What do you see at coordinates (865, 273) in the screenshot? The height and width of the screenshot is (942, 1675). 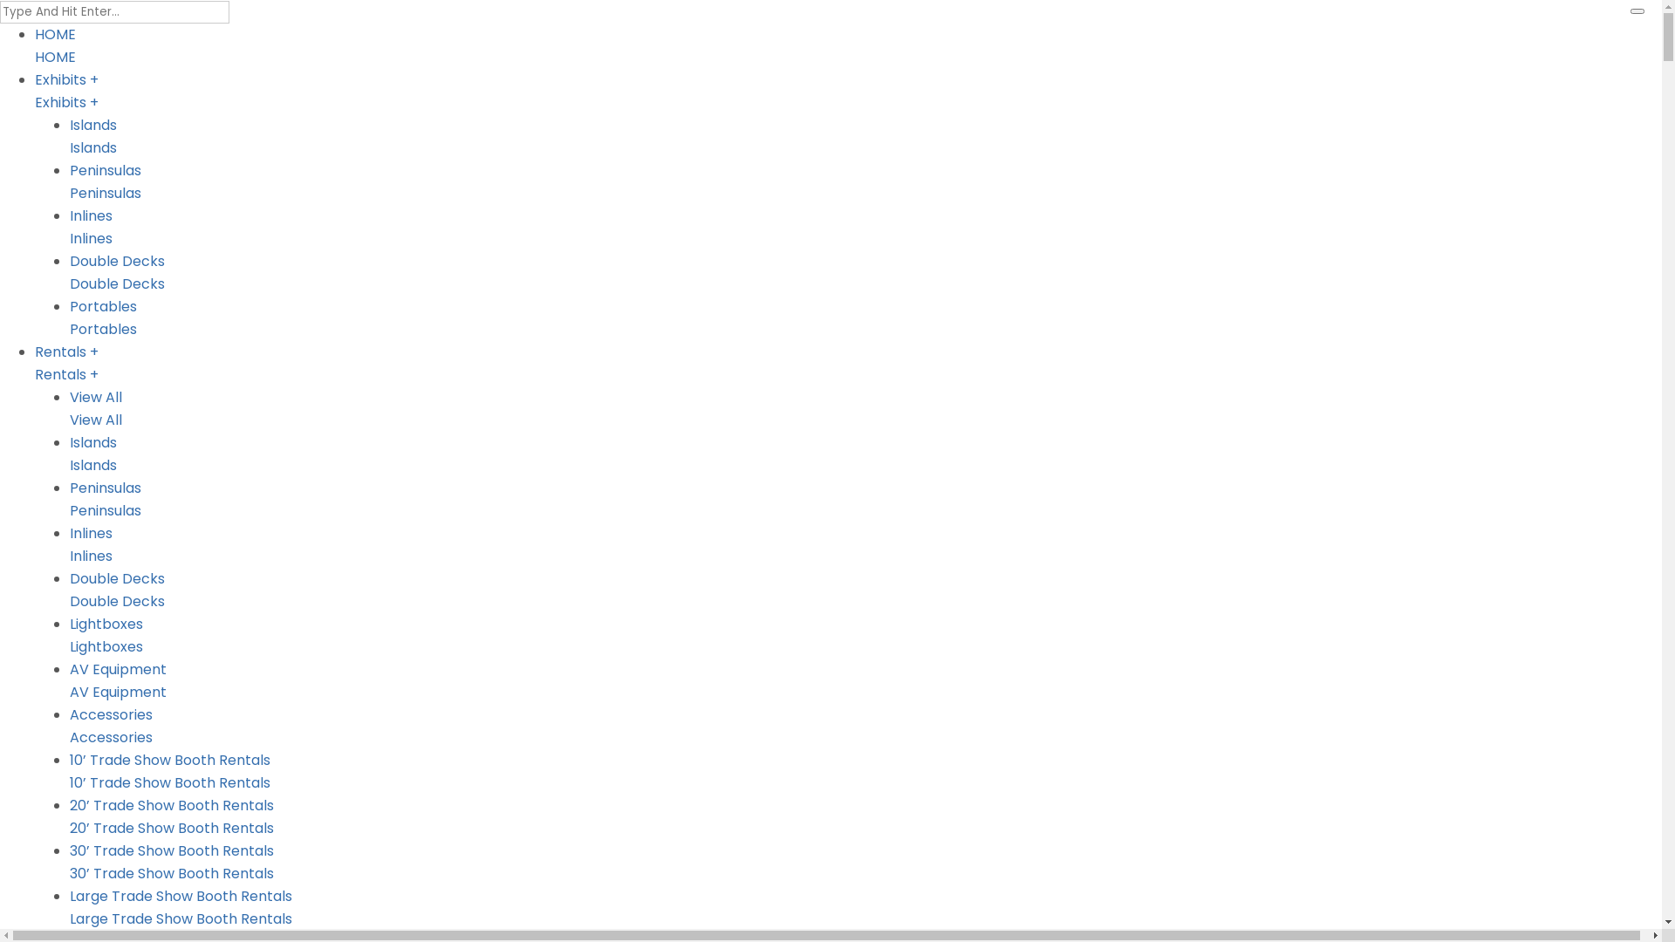 I see `Double Decks
Double Decks` at bounding box center [865, 273].